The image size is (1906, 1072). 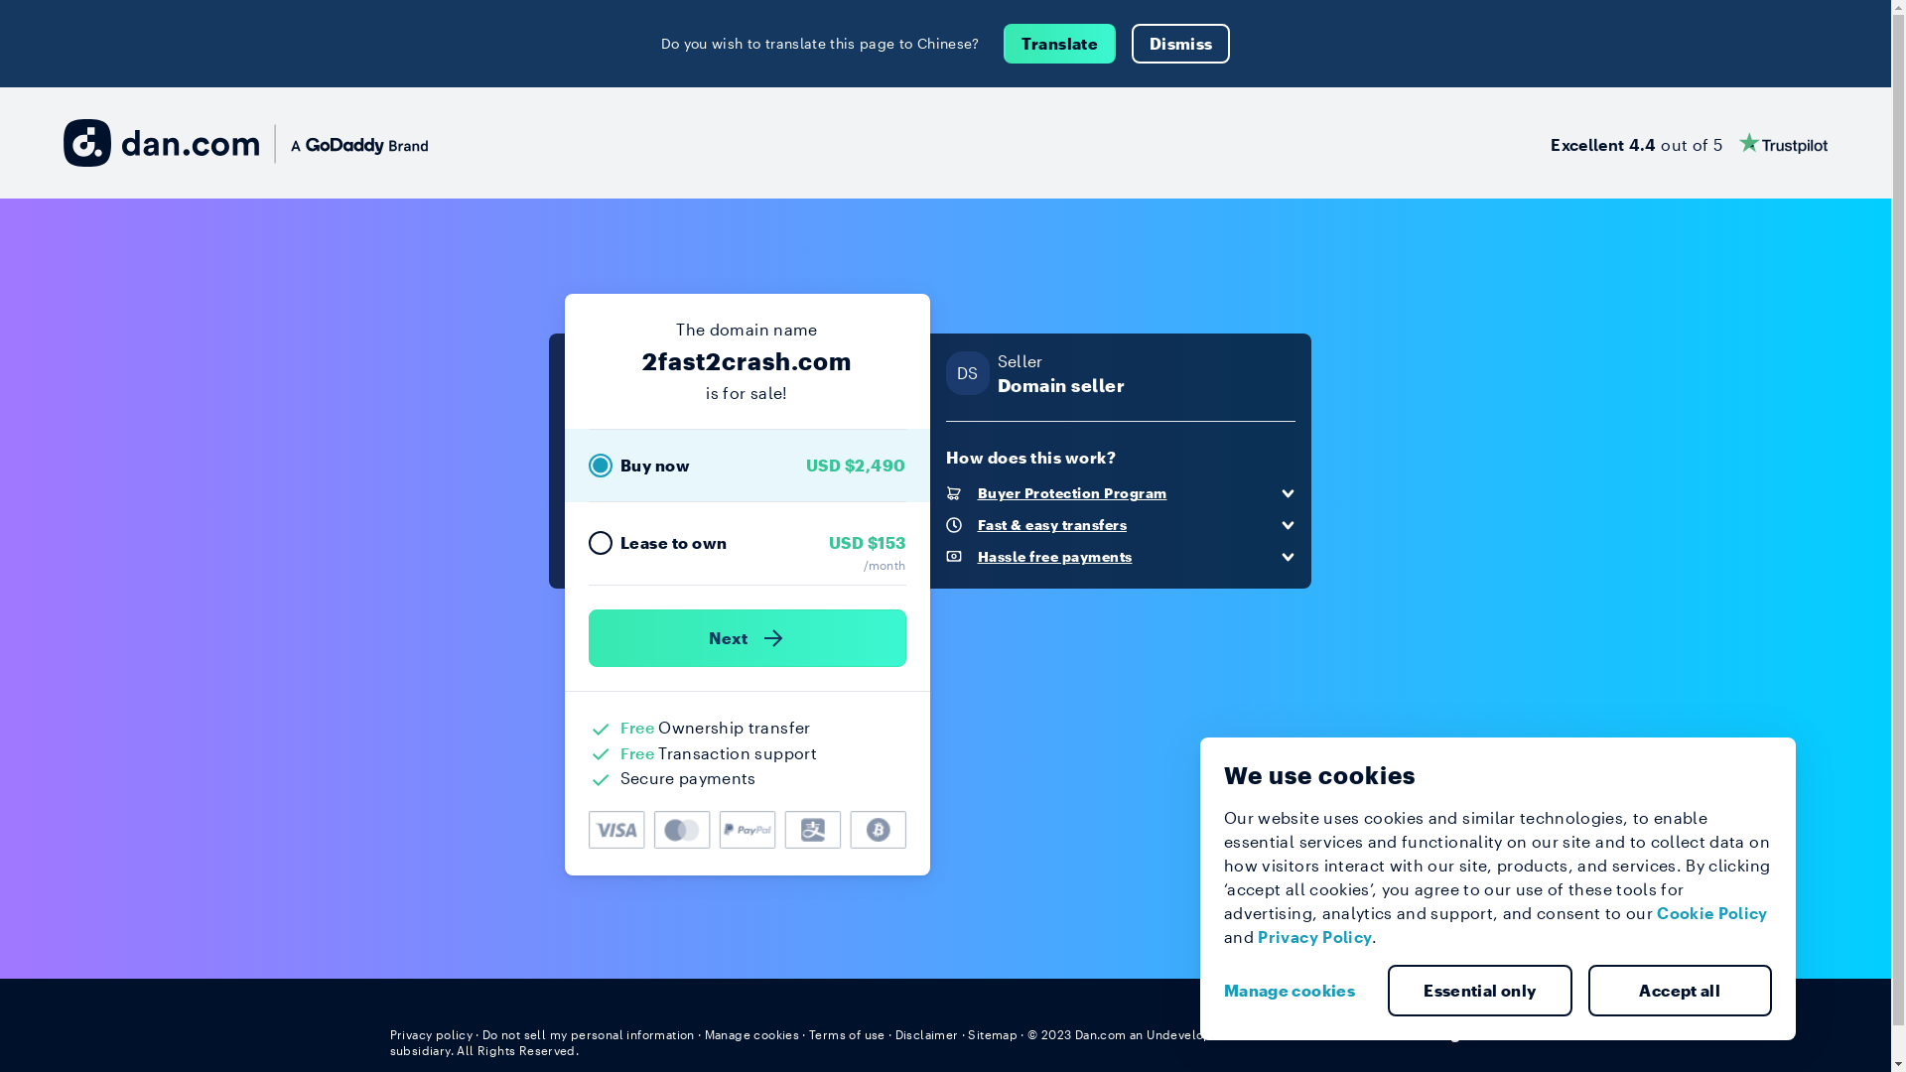 What do you see at coordinates (1712, 913) in the screenshot?
I see `Cookie Policy` at bounding box center [1712, 913].